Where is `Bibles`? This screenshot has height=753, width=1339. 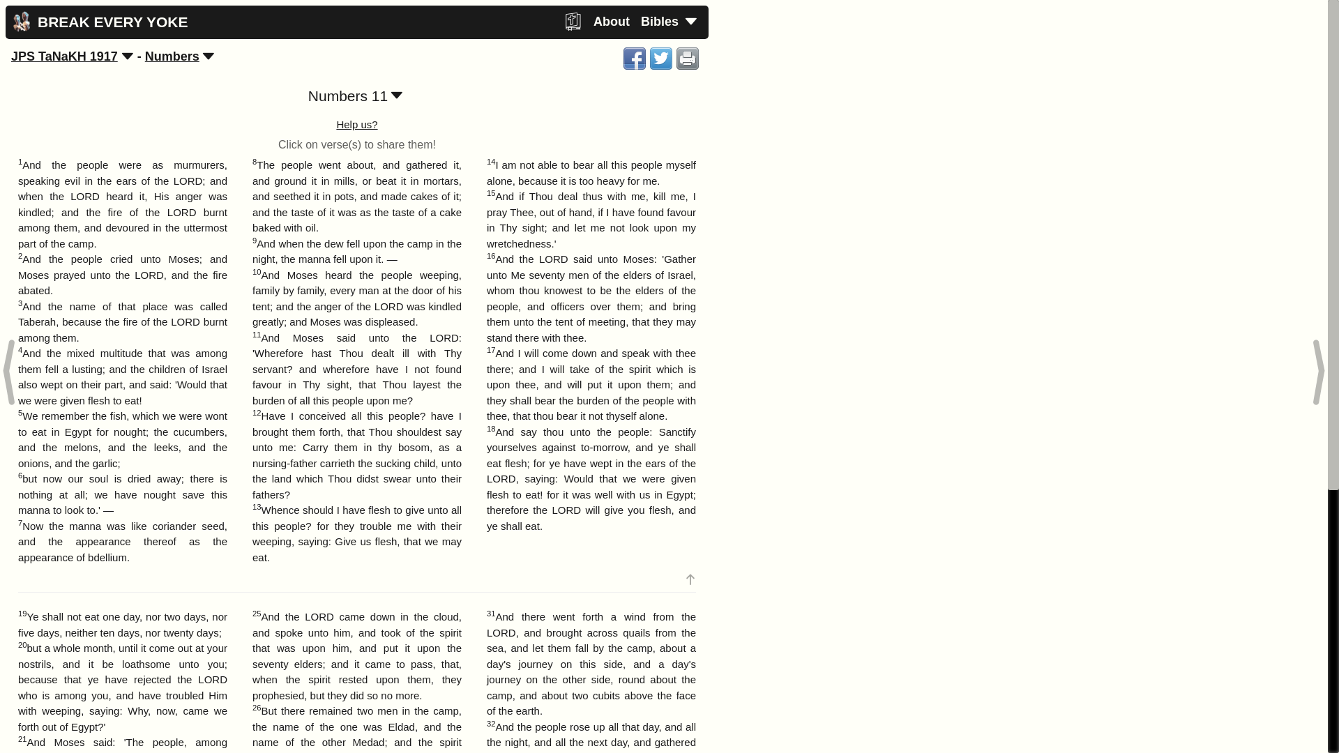 Bibles is located at coordinates (669, 22).